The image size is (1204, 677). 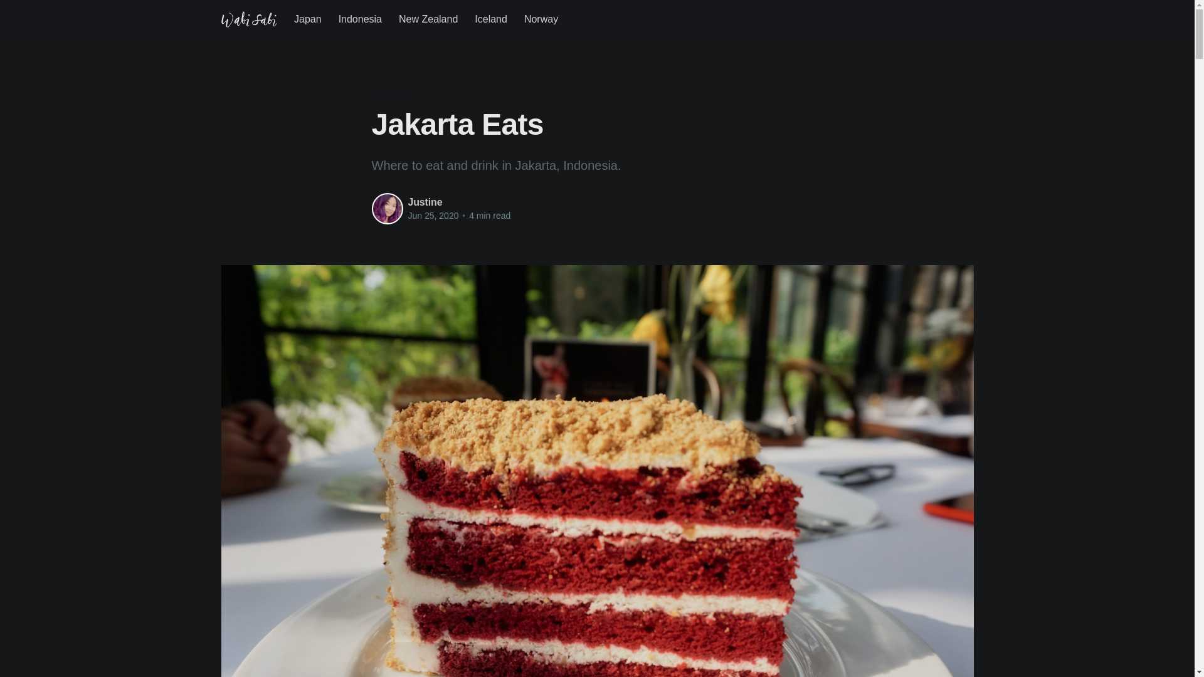 What do you see at coordinates (428, 19) in the screenshot?
I see `New Zealand` at bounding box center [428, 19].